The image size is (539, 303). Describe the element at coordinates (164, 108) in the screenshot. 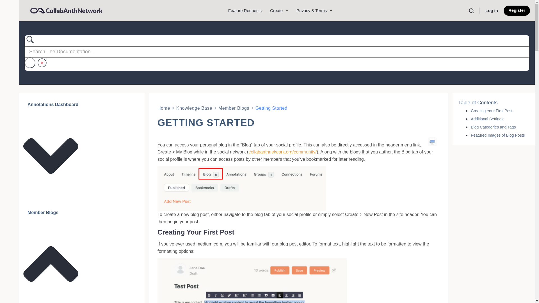

I see `Home` at that location.